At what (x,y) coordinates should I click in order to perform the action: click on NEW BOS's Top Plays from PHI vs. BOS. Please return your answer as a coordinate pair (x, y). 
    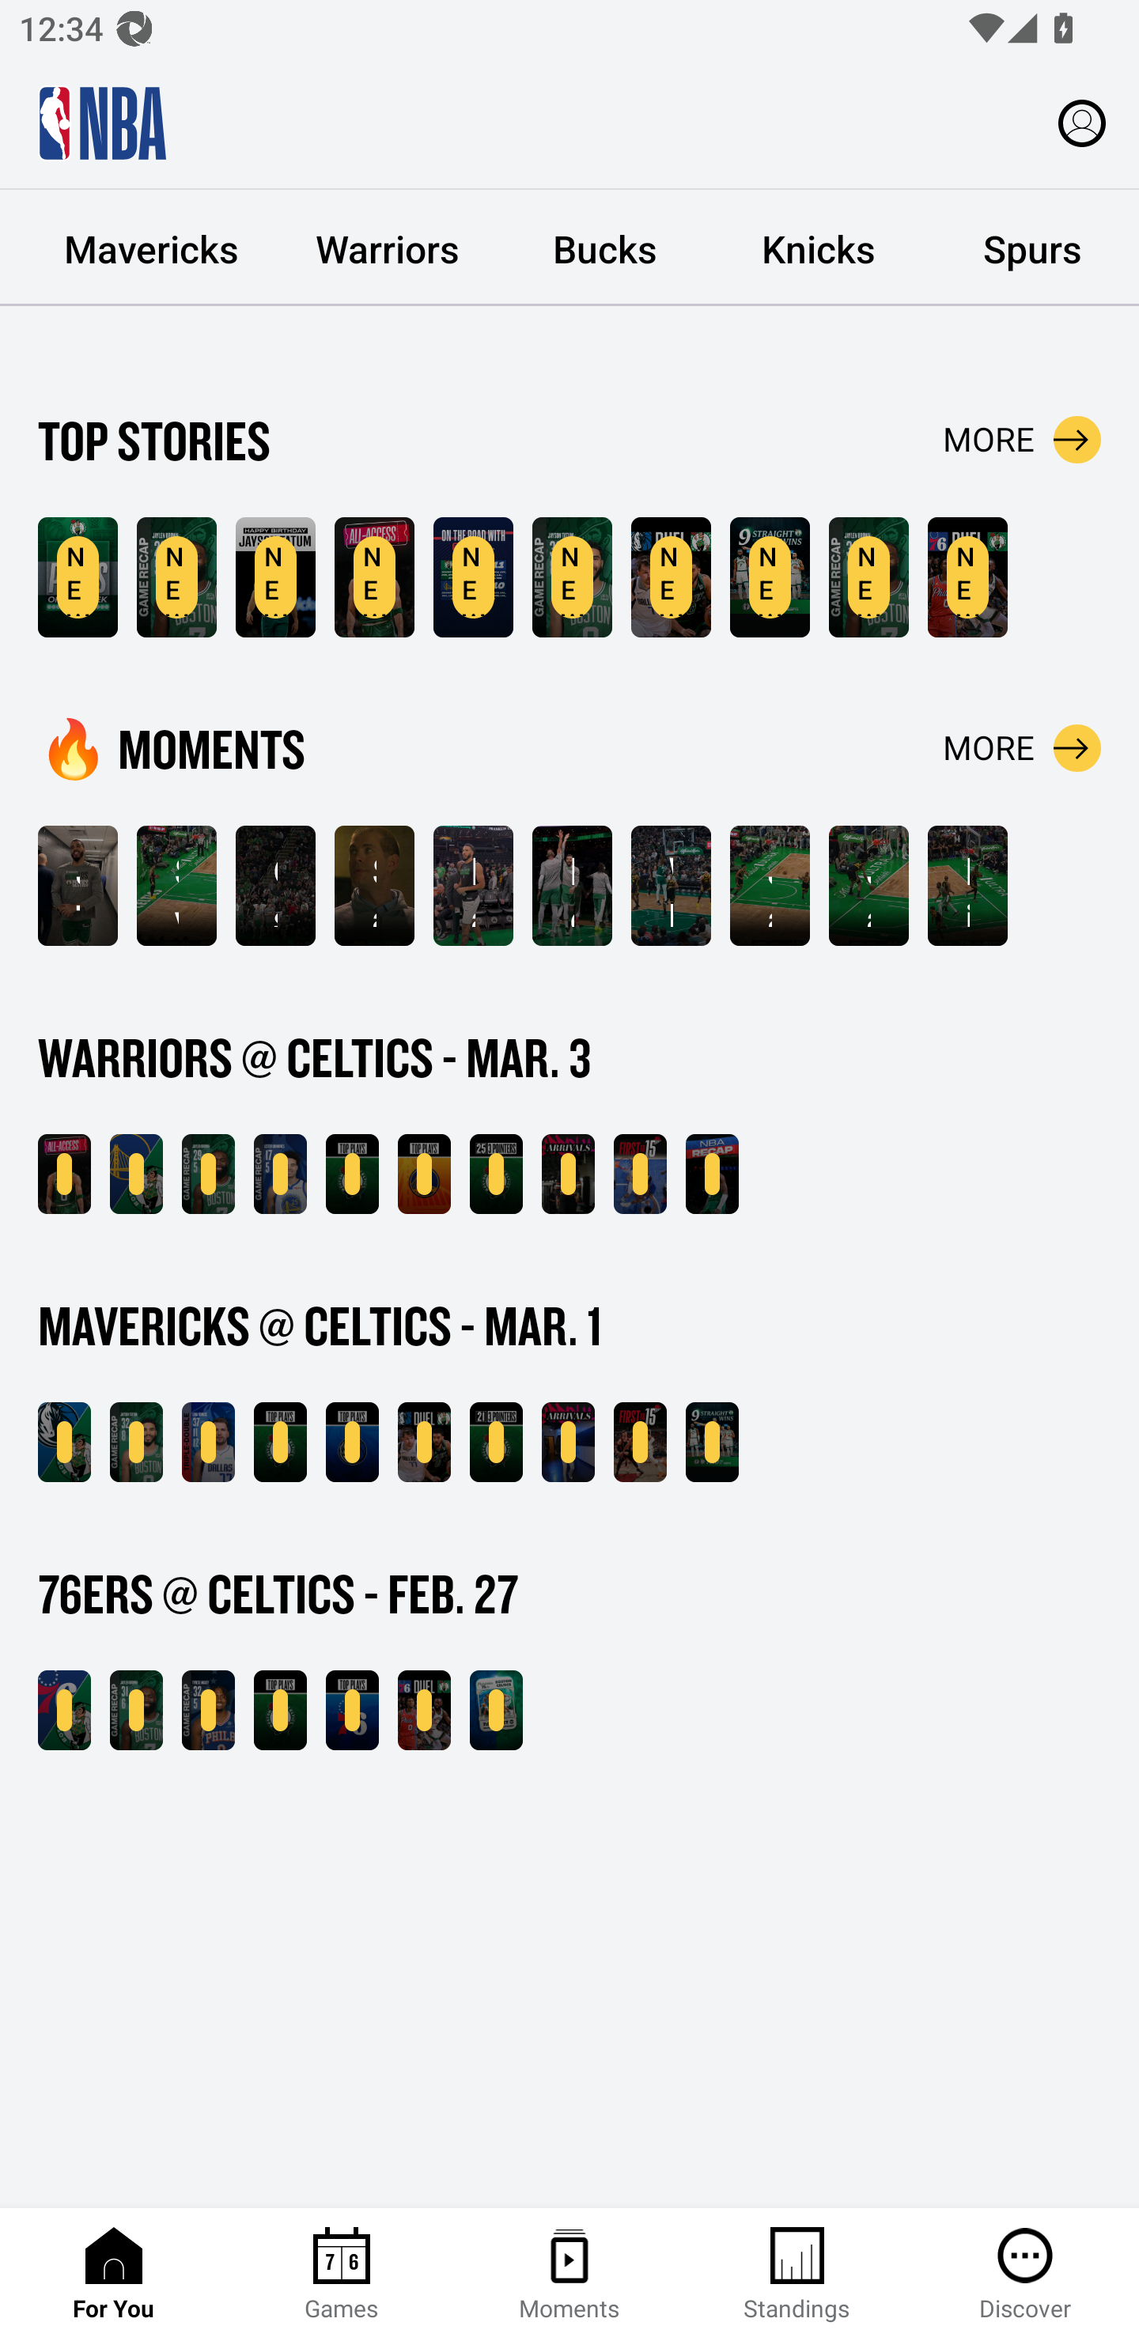
    Looking at the image, I should click on (280, 1711).